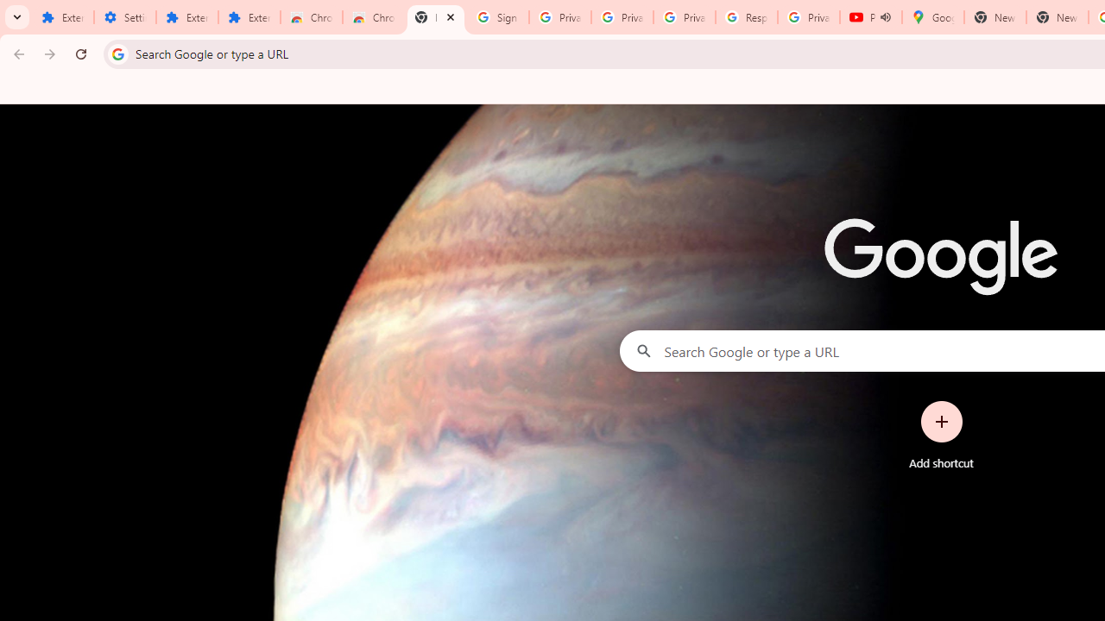  I want to click on Sign in - Google Accounts, so click(498, 17).